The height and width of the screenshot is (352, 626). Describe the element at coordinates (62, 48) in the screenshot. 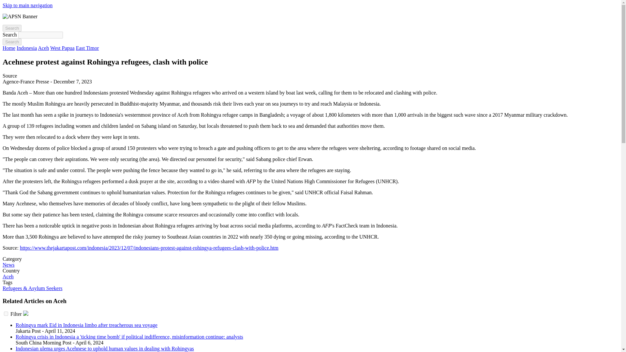

I see `West Papua` at that location.